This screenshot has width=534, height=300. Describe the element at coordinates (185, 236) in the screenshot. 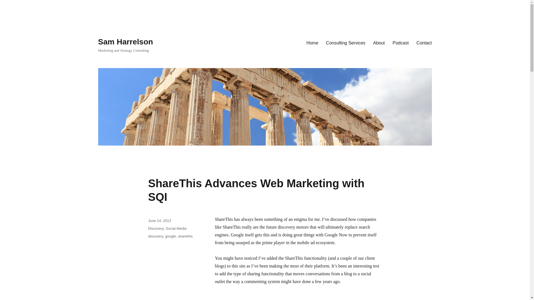

I see `sharethis` at that location.